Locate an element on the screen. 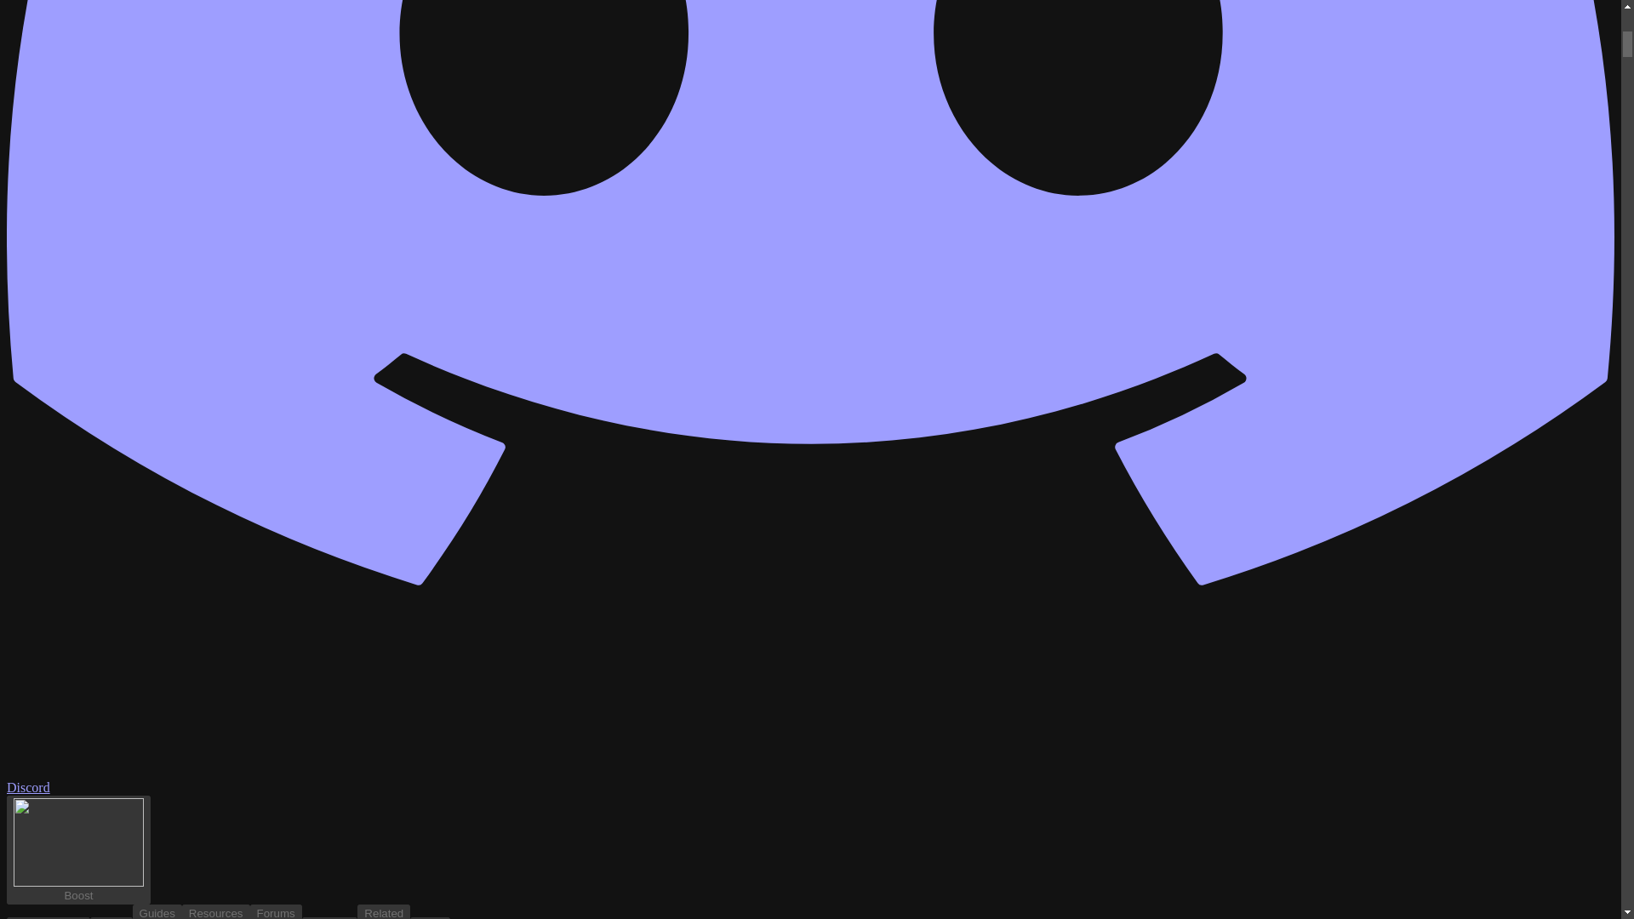  Stats is located at coordinates (330, 917).